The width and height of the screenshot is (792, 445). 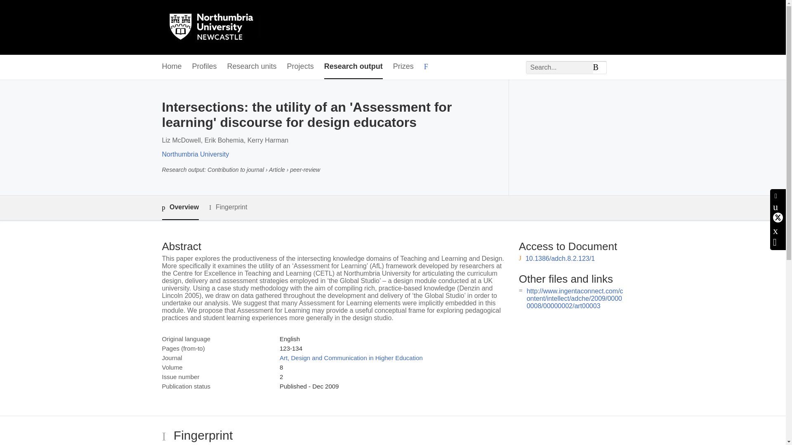 What do you see at coordinates (205, 67) in the screenshot?
I see `Profiles` at bounding box center [205, 67].